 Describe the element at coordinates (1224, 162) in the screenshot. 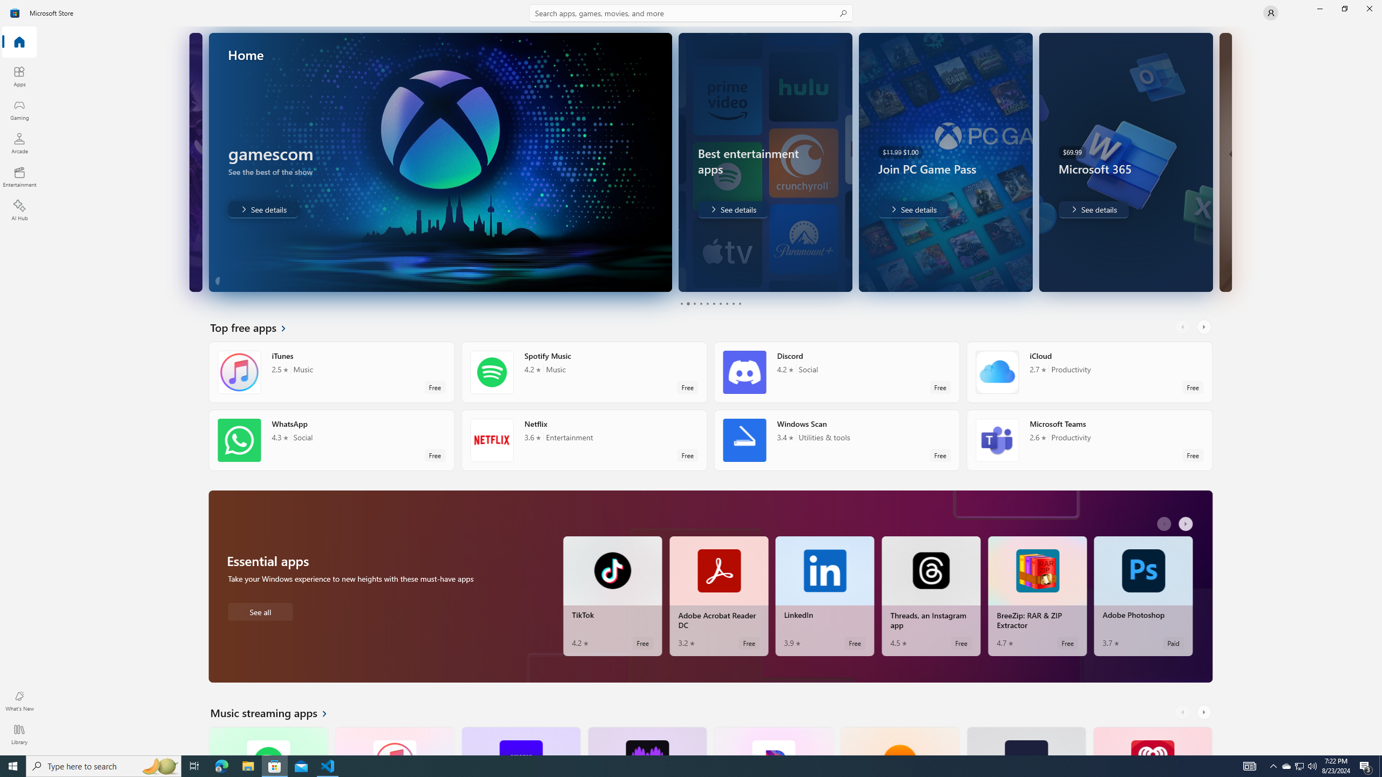

I see `AutomationID: Image` at that location.